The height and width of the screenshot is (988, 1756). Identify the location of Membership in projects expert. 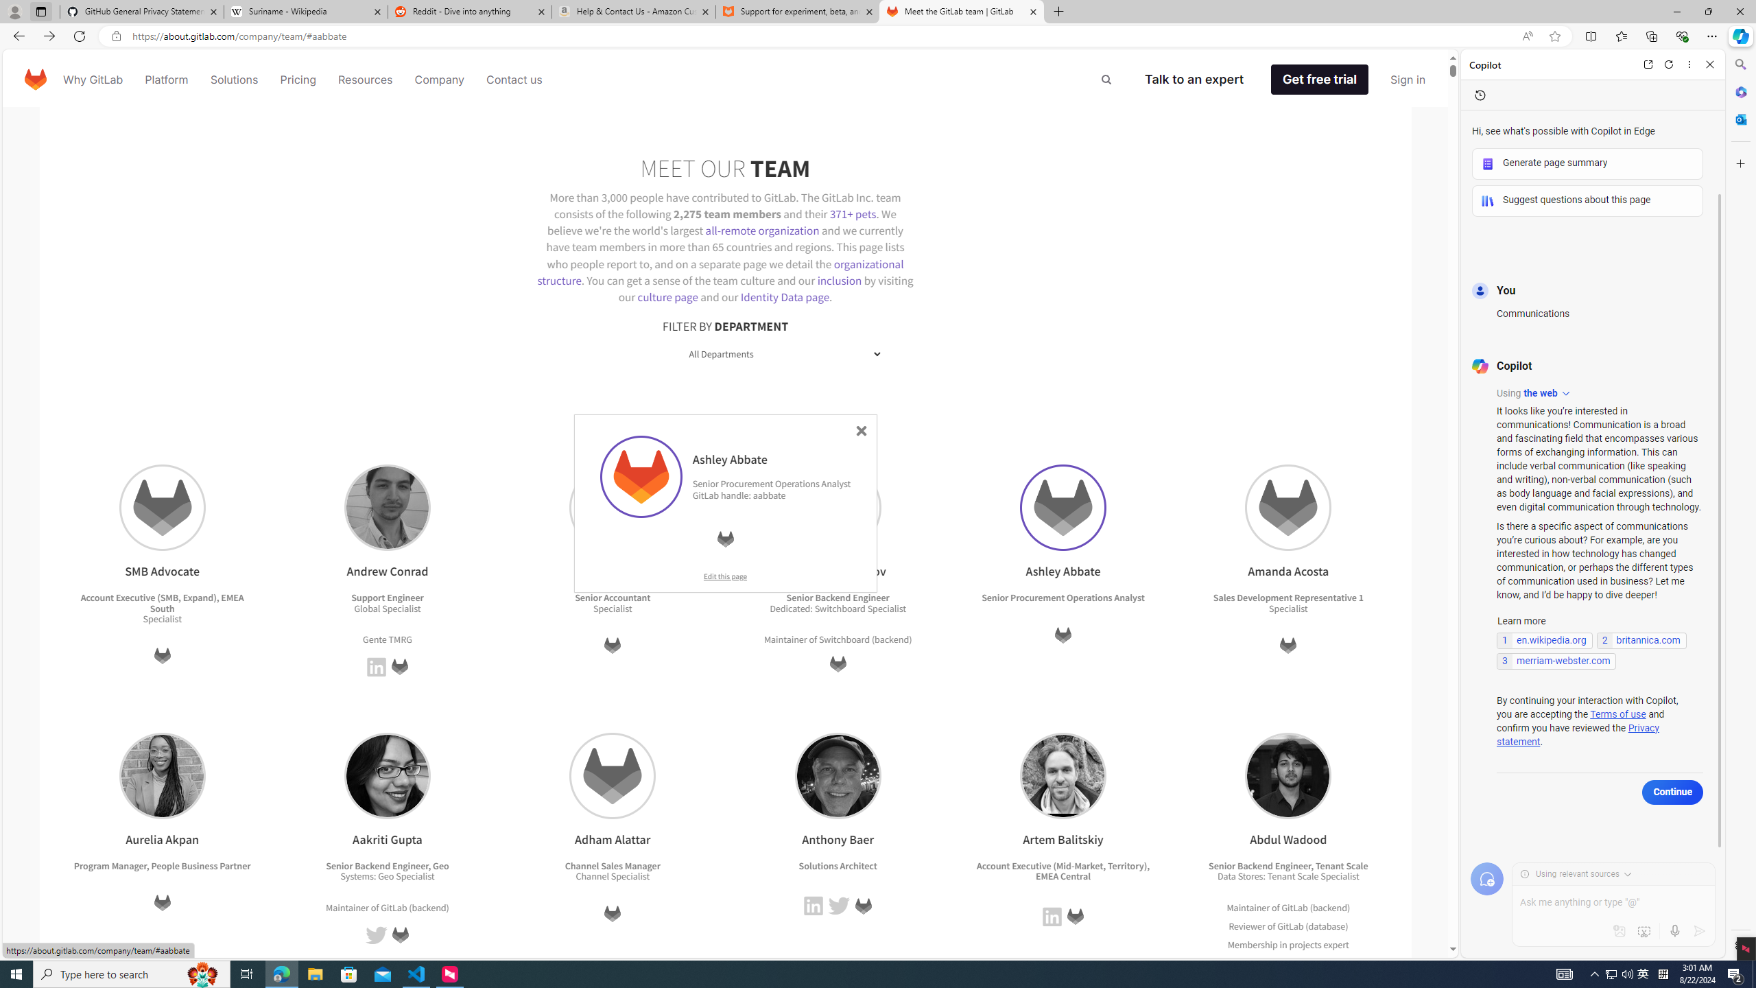
(1288, 944).